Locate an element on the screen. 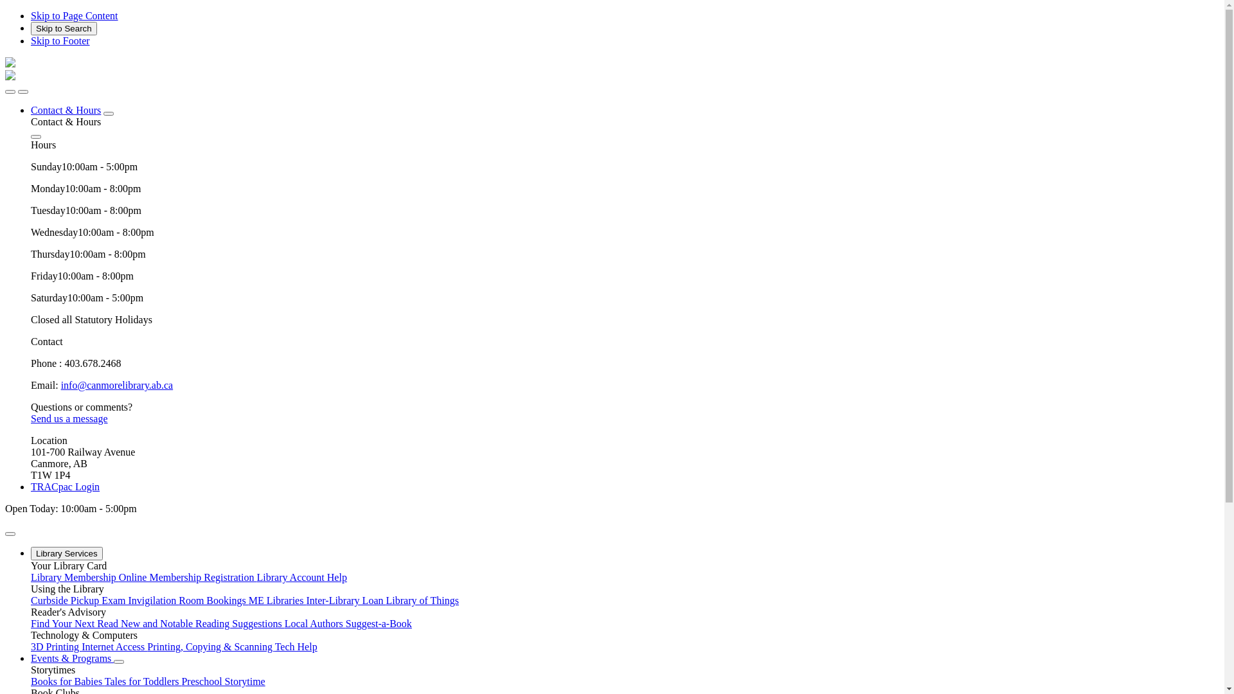  info@canmorelibrary.ab.ca is located at coordinates (117, 386).